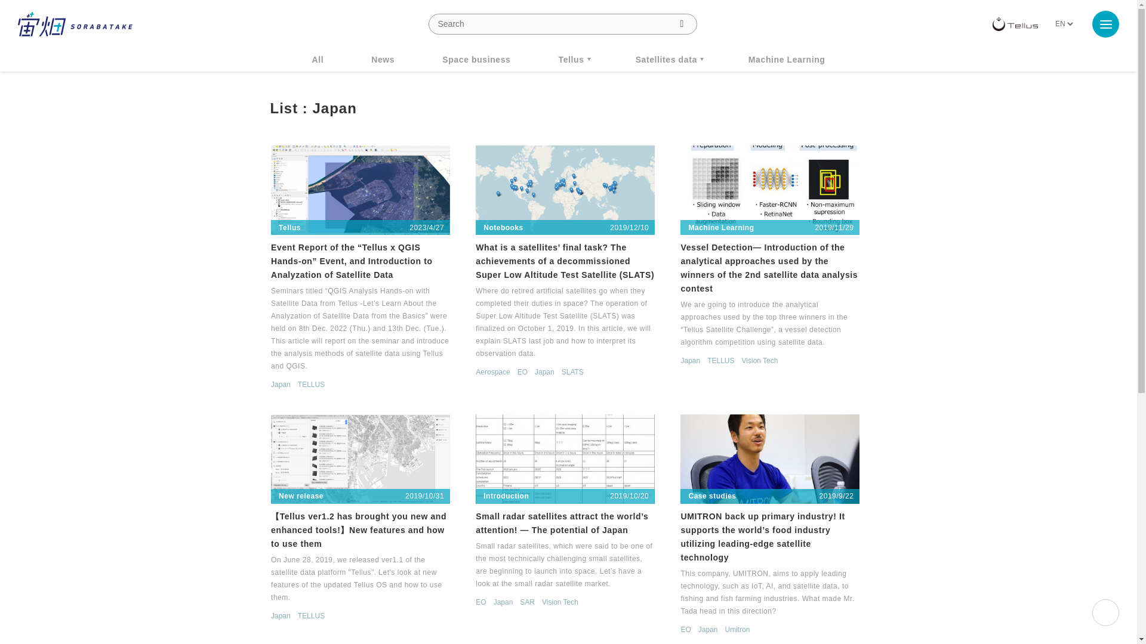 This screenshot has width=1146, height=644. Describe the element at coordinates (476, 59) in the screenshot. I see `Space business` at that location.